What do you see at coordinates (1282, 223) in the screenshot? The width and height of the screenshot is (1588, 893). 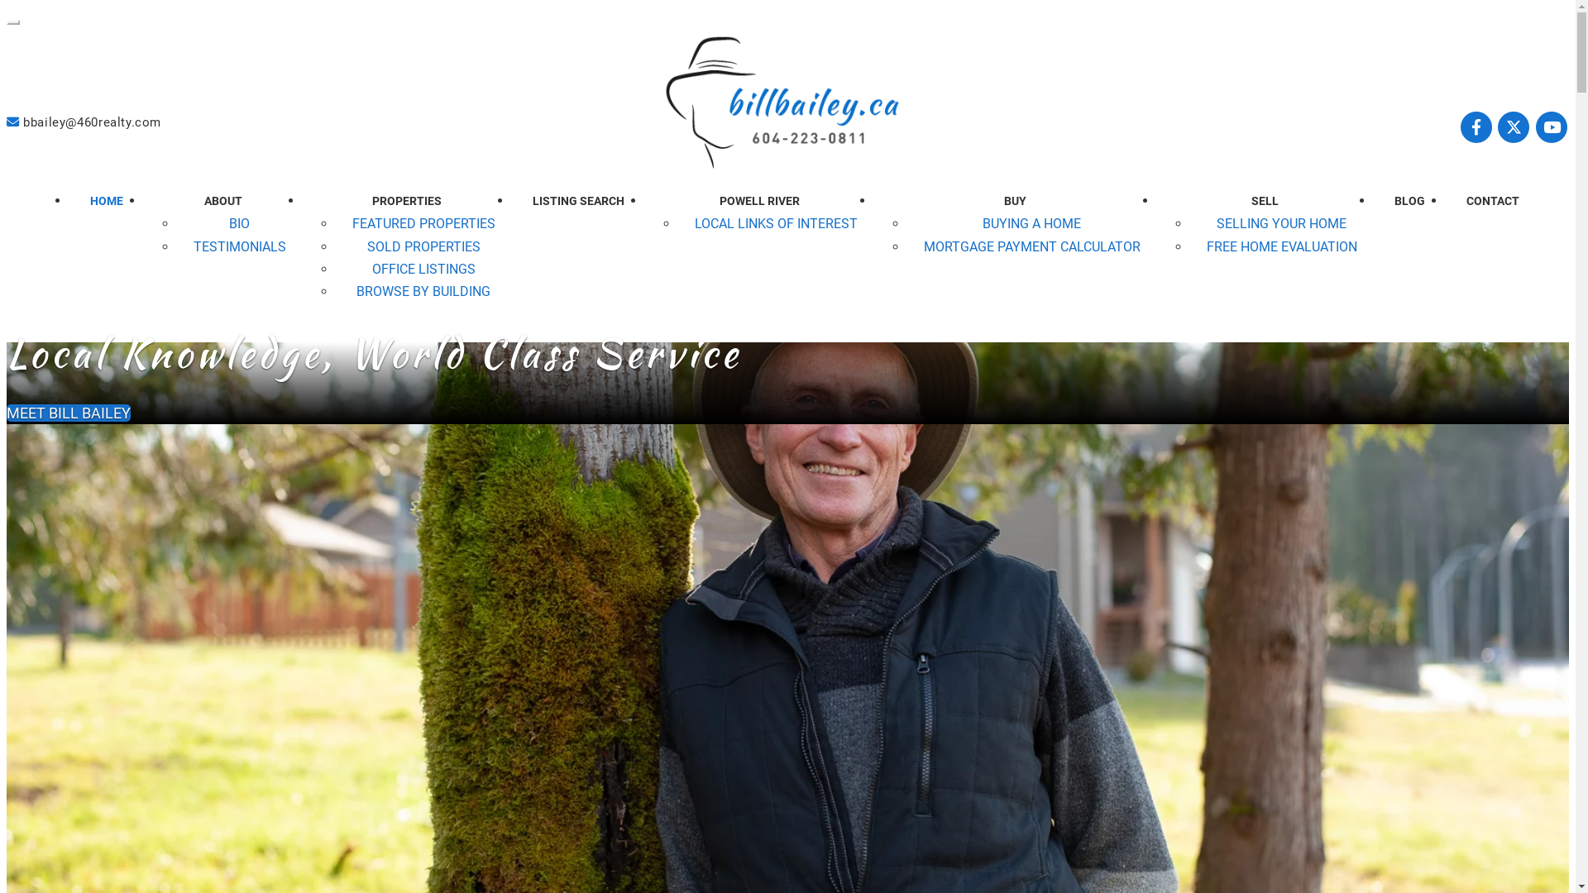 I see `SELLING YOUR HOME` at bounding box center [1282, 223].